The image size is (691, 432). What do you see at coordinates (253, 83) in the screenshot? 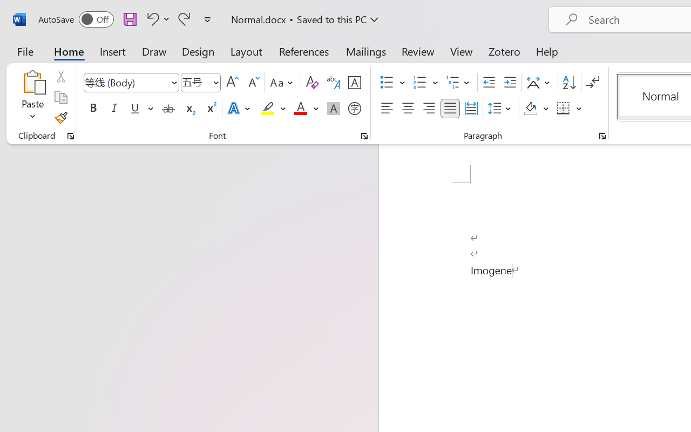
I see `Shrink Font` at bounding box center [253, 83].